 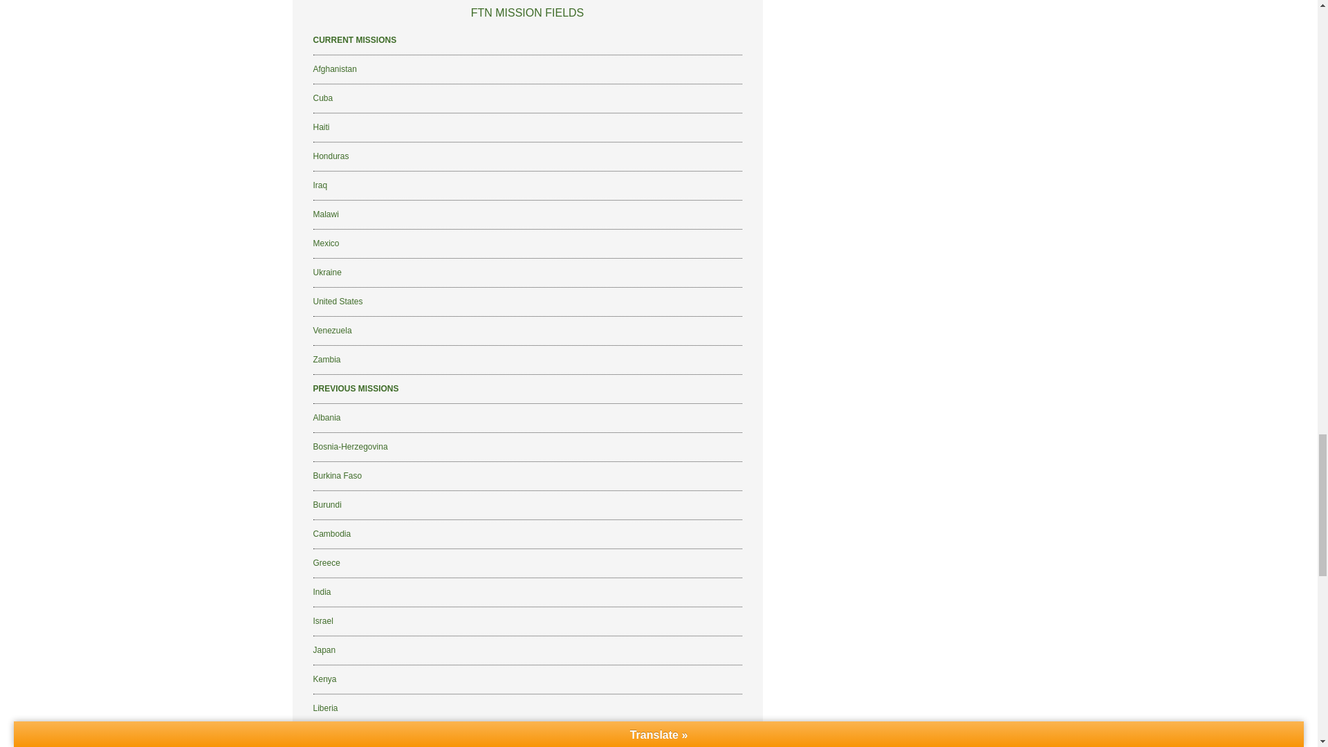 I want to click on Honduras, so click(x=330, y=156).